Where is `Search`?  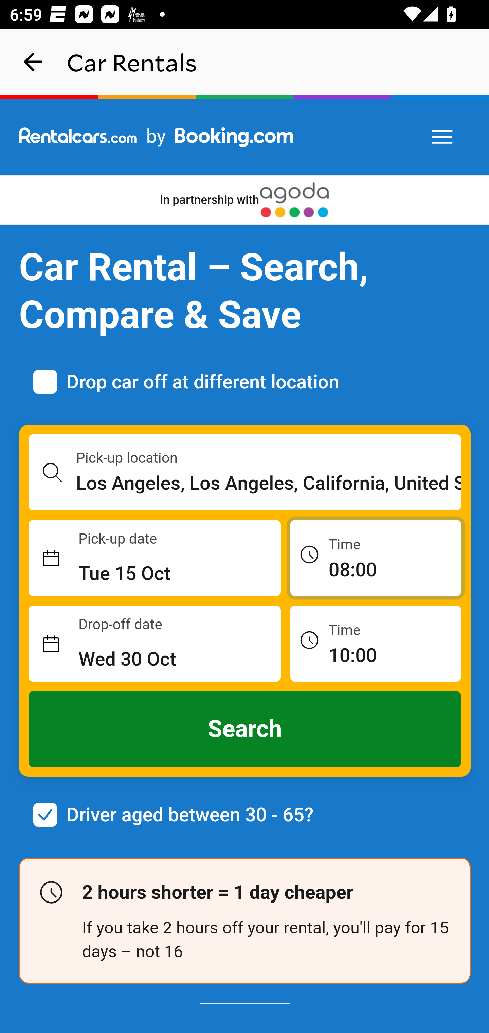
Search is located at coordinates (245, 729).